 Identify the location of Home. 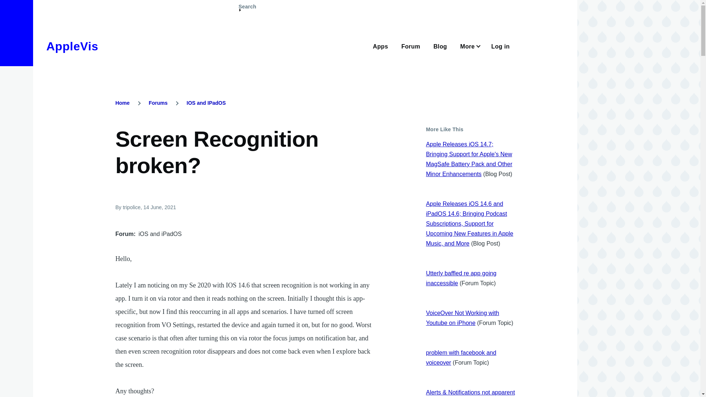
(123, 103).